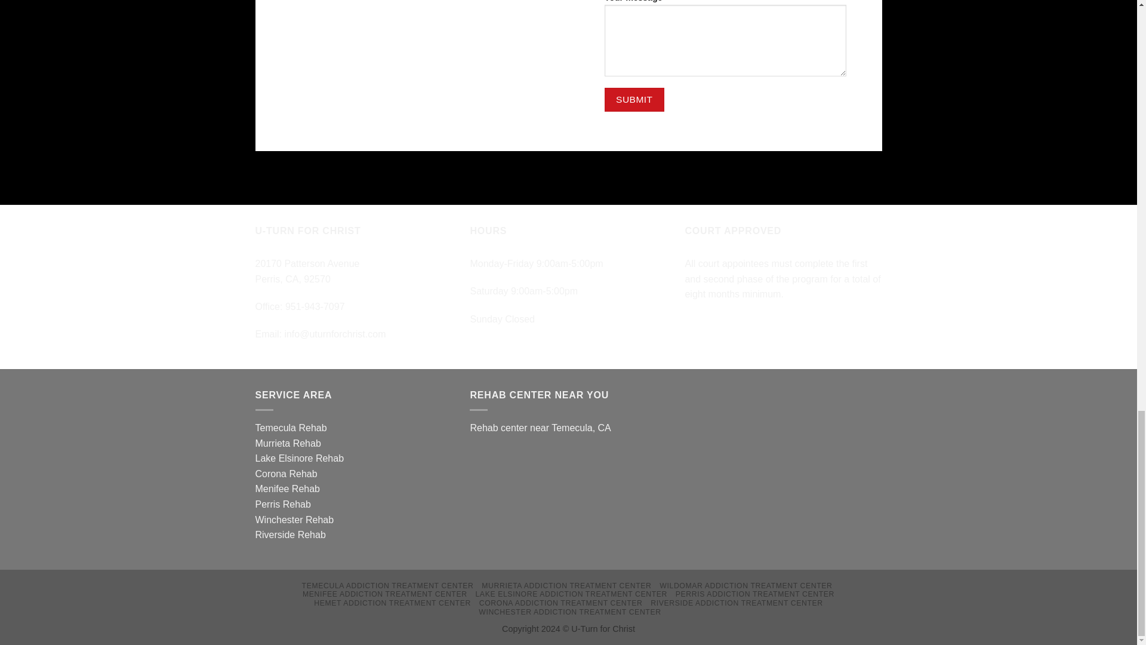 This screenshot has width=1146, height=645. What do you see at coordinates (290, 534) in the screenshot?
I see `Riverside Rehab` at bounding box center [290, 534].